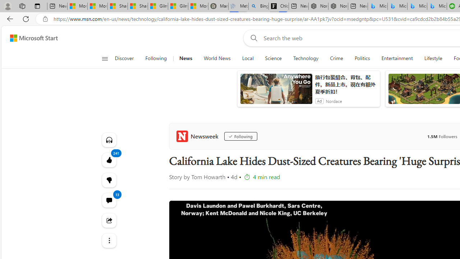  I want to click on Skip to footer, so click(29, 38).